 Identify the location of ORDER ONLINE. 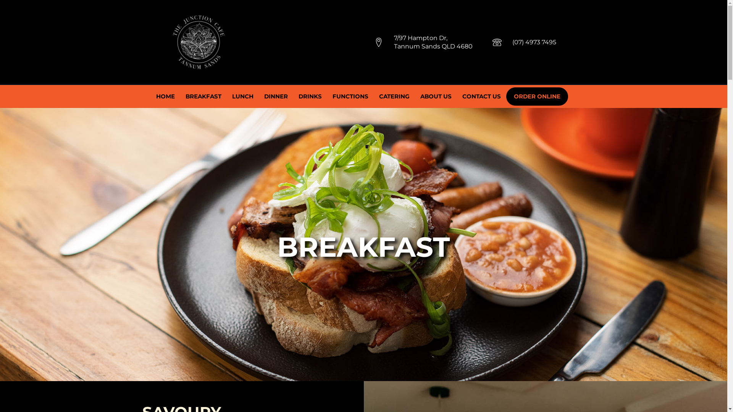
(537, 97).